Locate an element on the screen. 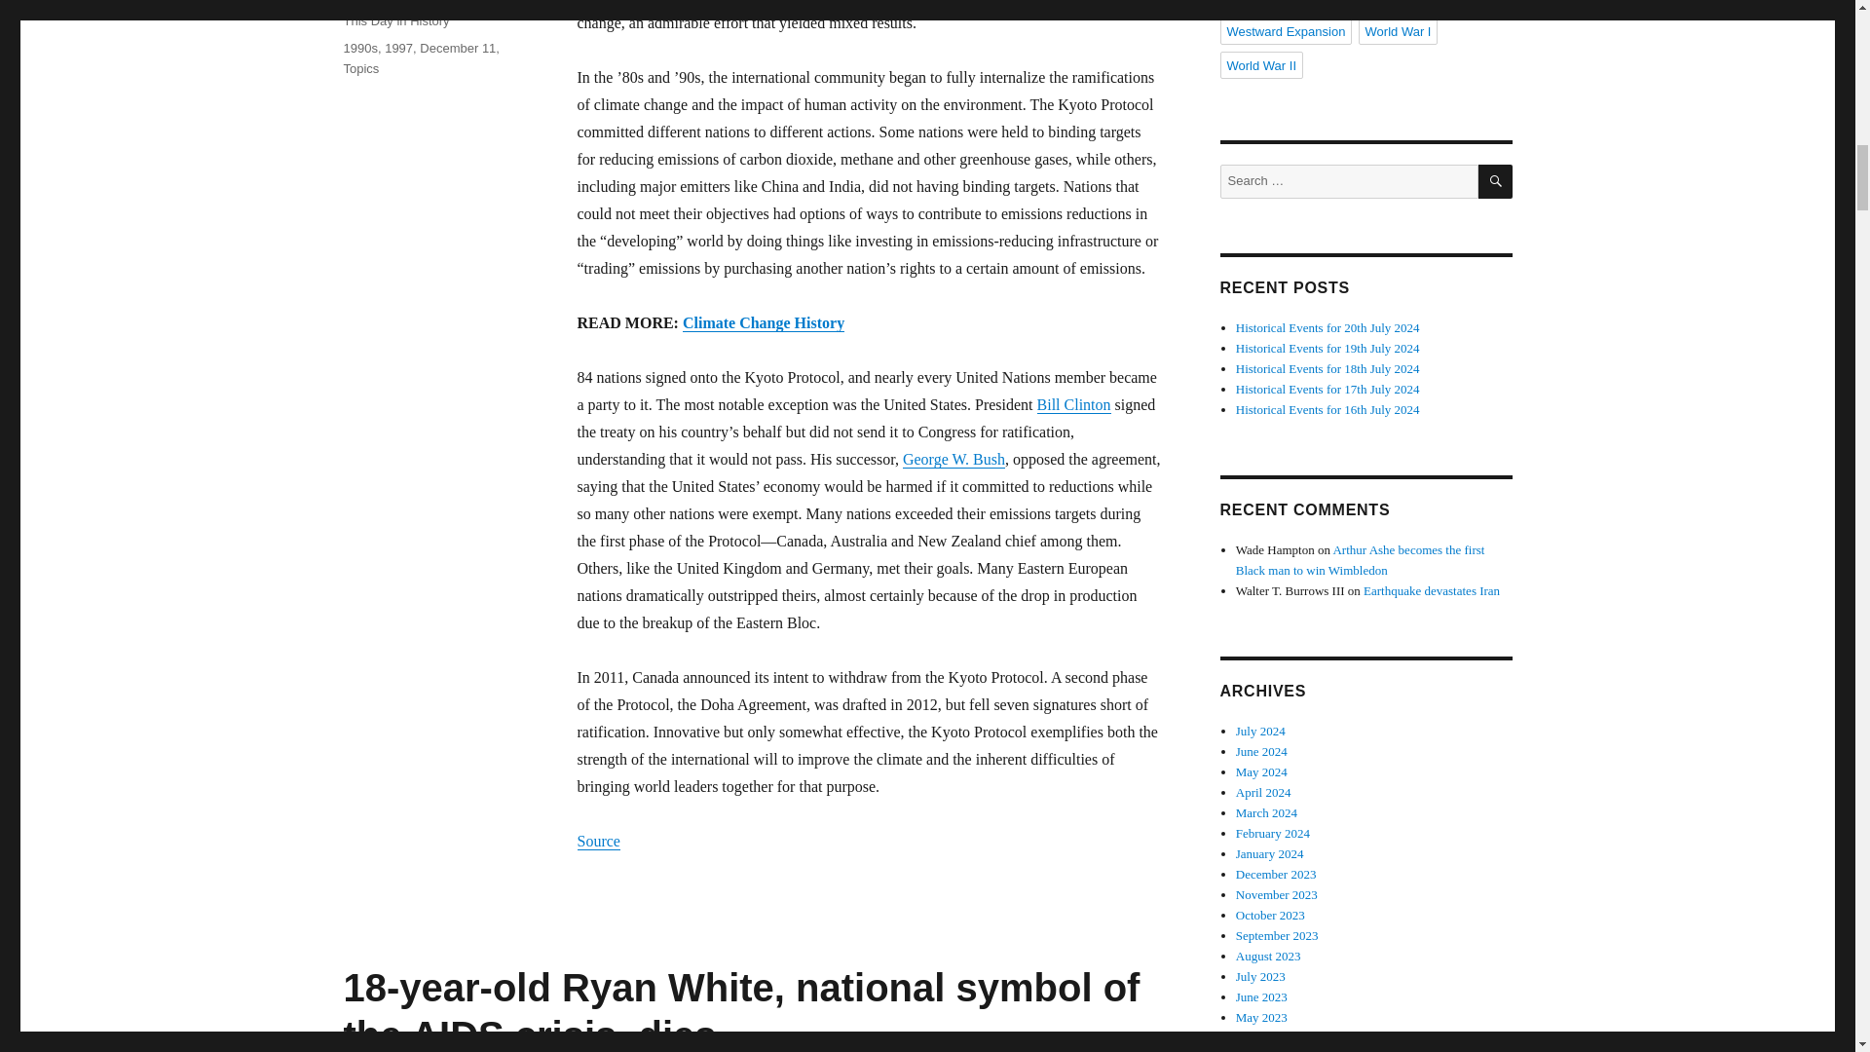  April 7, 2020 is located at coordinates (378, 0).